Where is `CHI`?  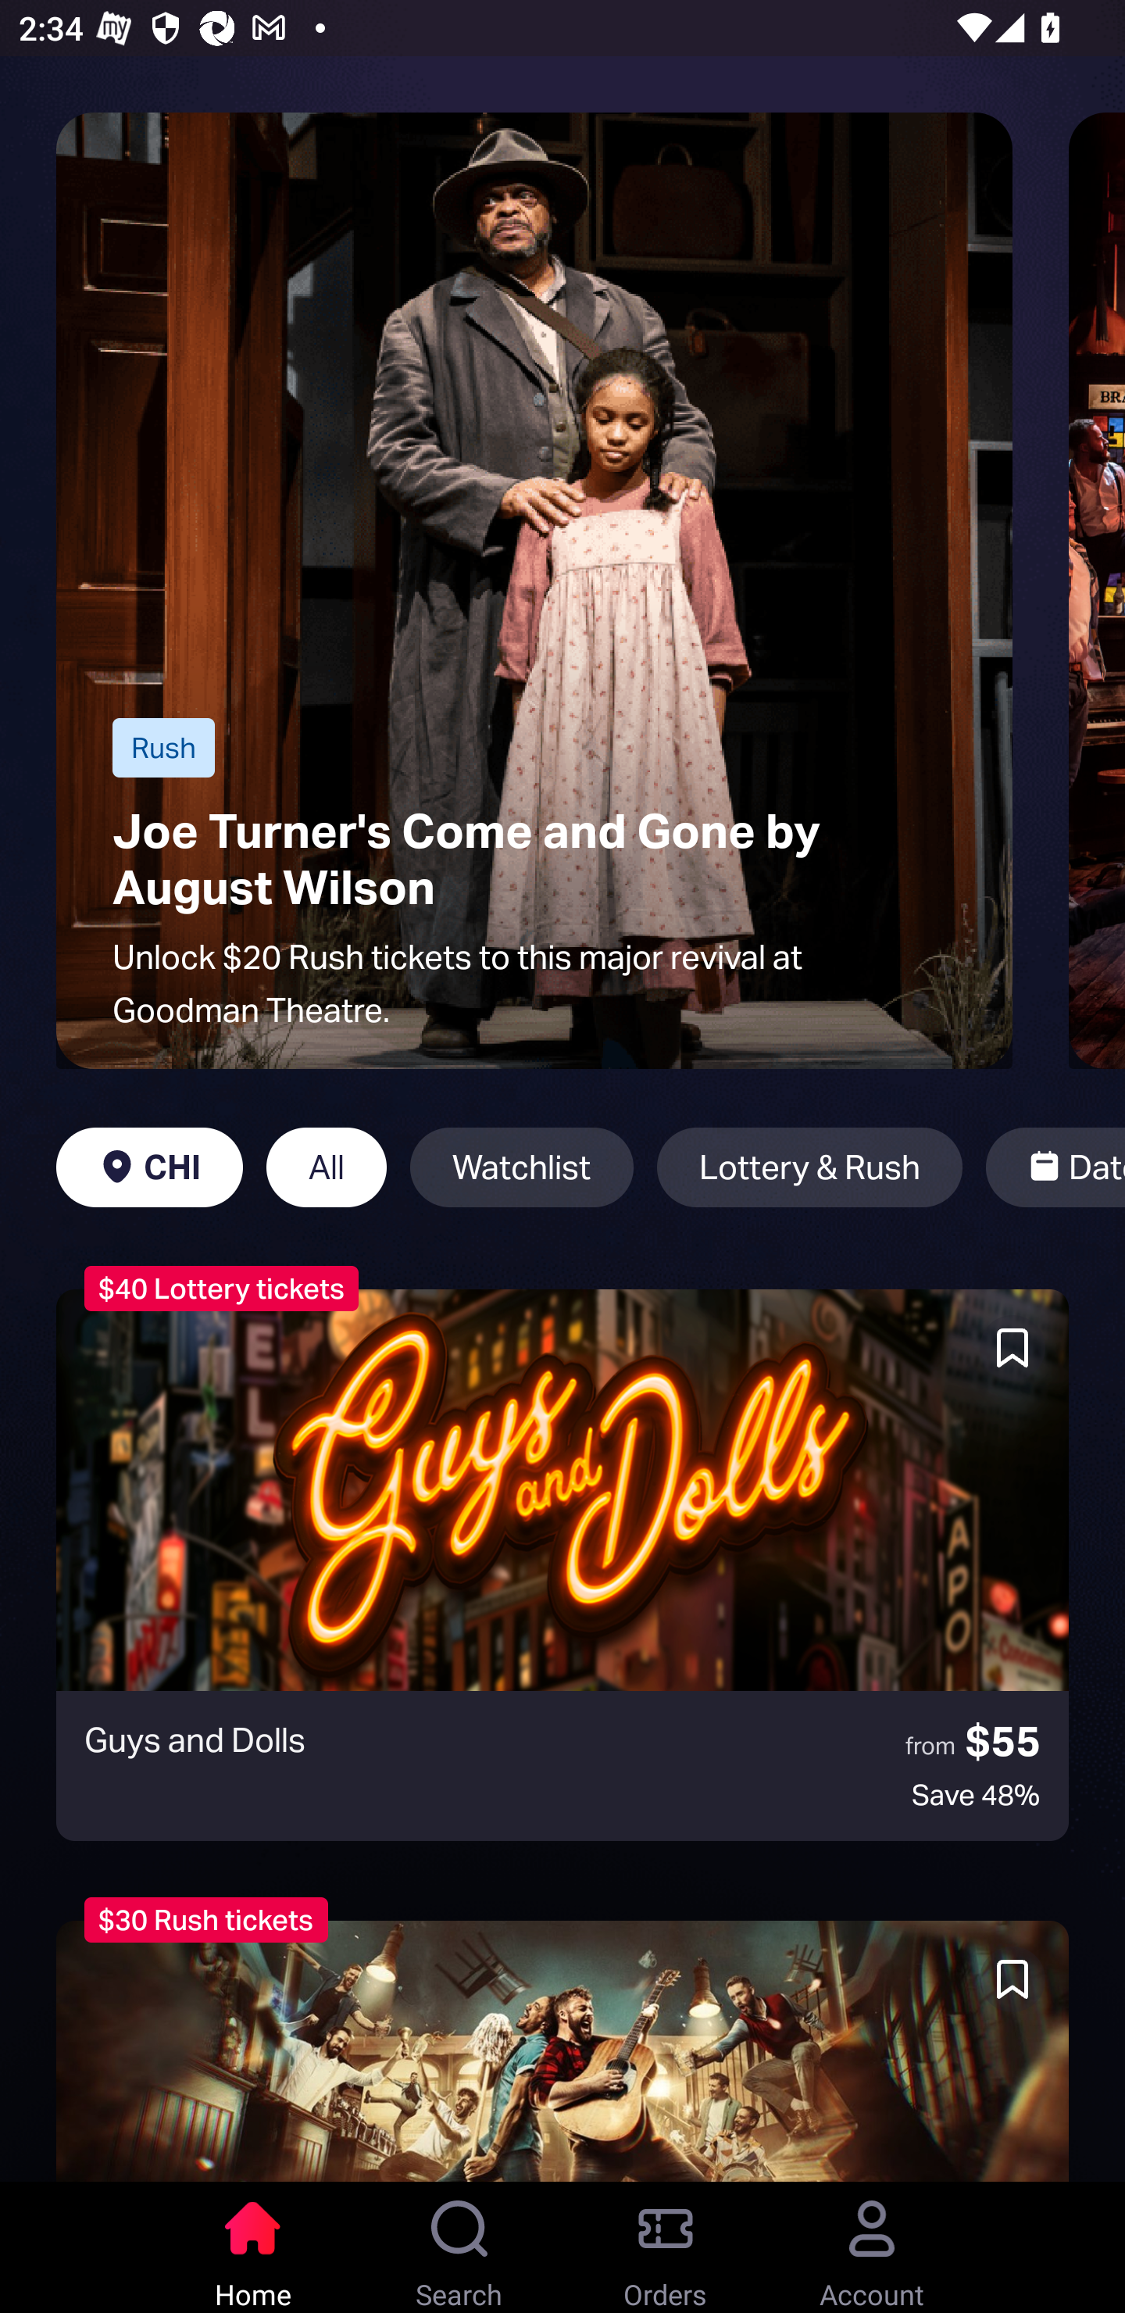 CHI is located at coordinates (150, 1167).